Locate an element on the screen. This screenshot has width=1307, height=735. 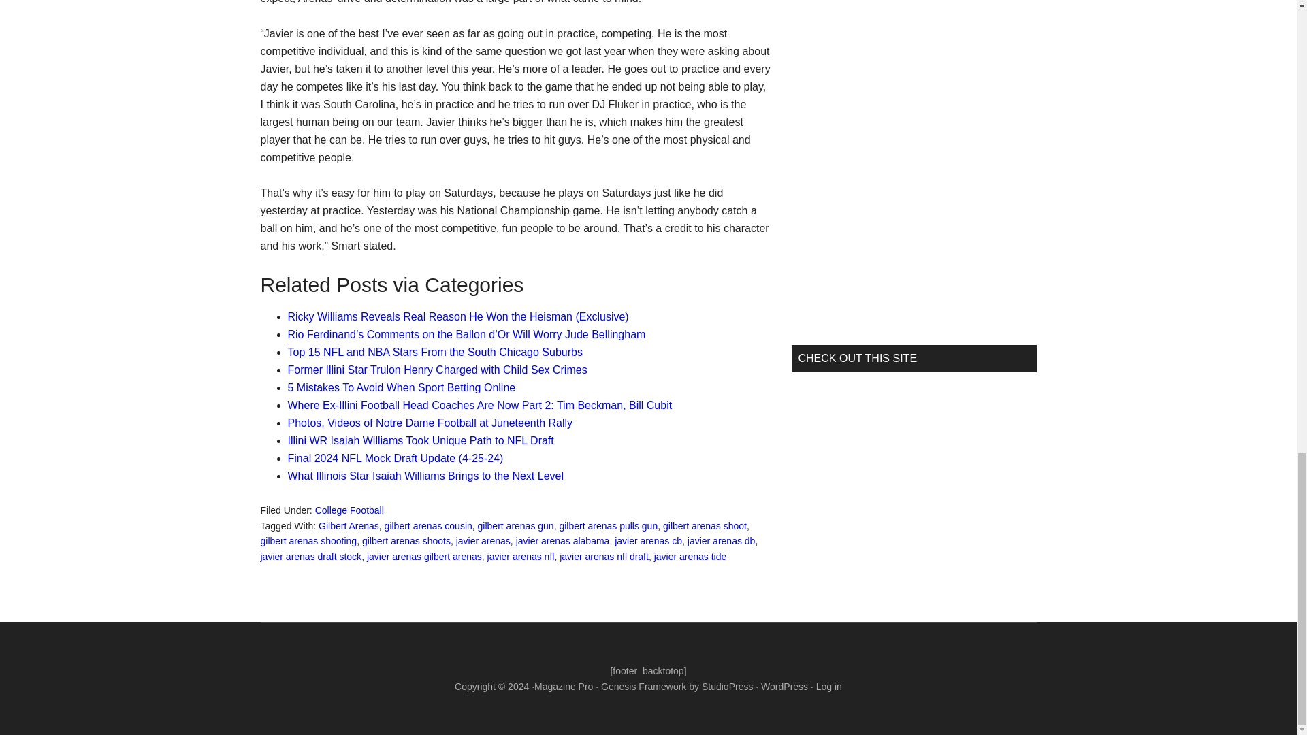
Illini WR Isaiah Williams Took Unique Path to NFL Draft is located at coordinates (420, 440).